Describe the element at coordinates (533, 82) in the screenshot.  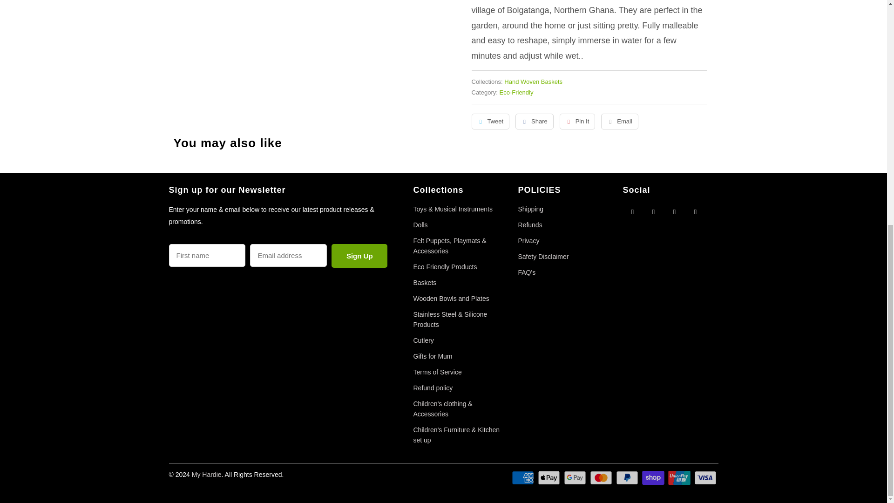
I see `Hand Woven Baskets` at that location.